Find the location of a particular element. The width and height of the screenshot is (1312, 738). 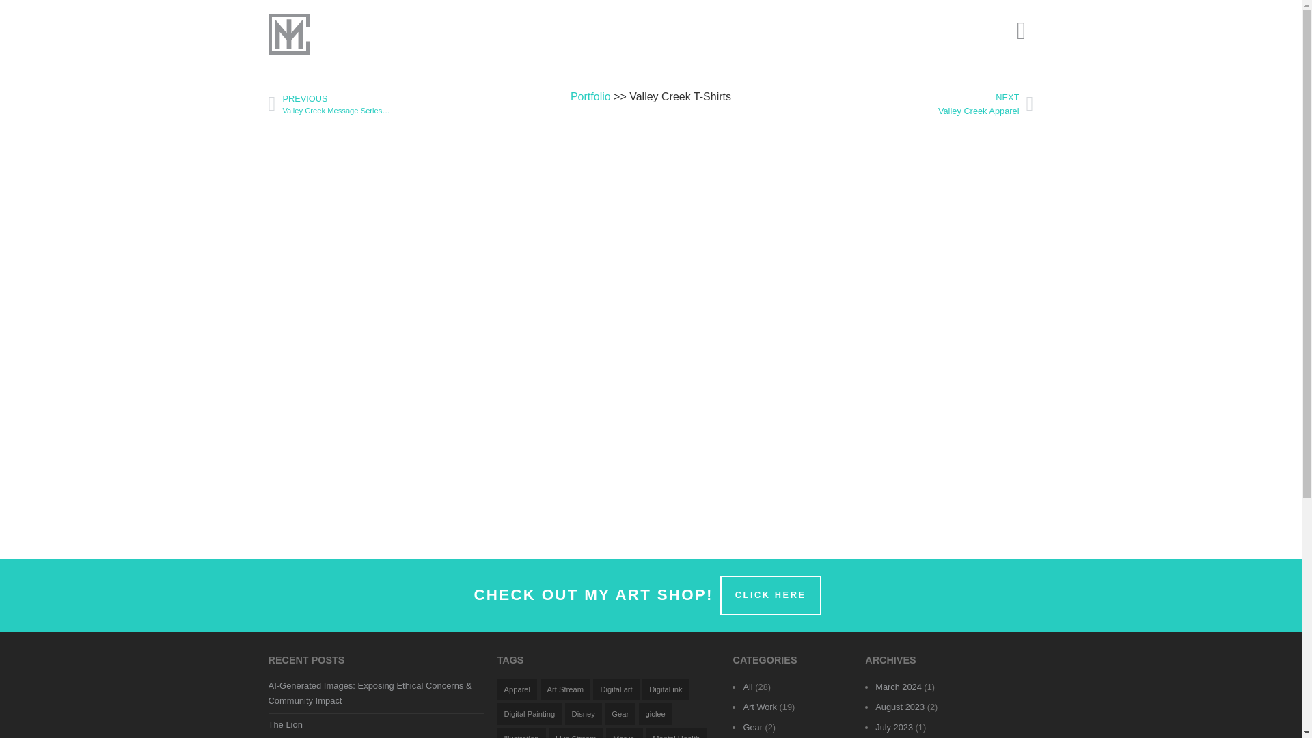

The Lion is located at coordinates (284, 724).